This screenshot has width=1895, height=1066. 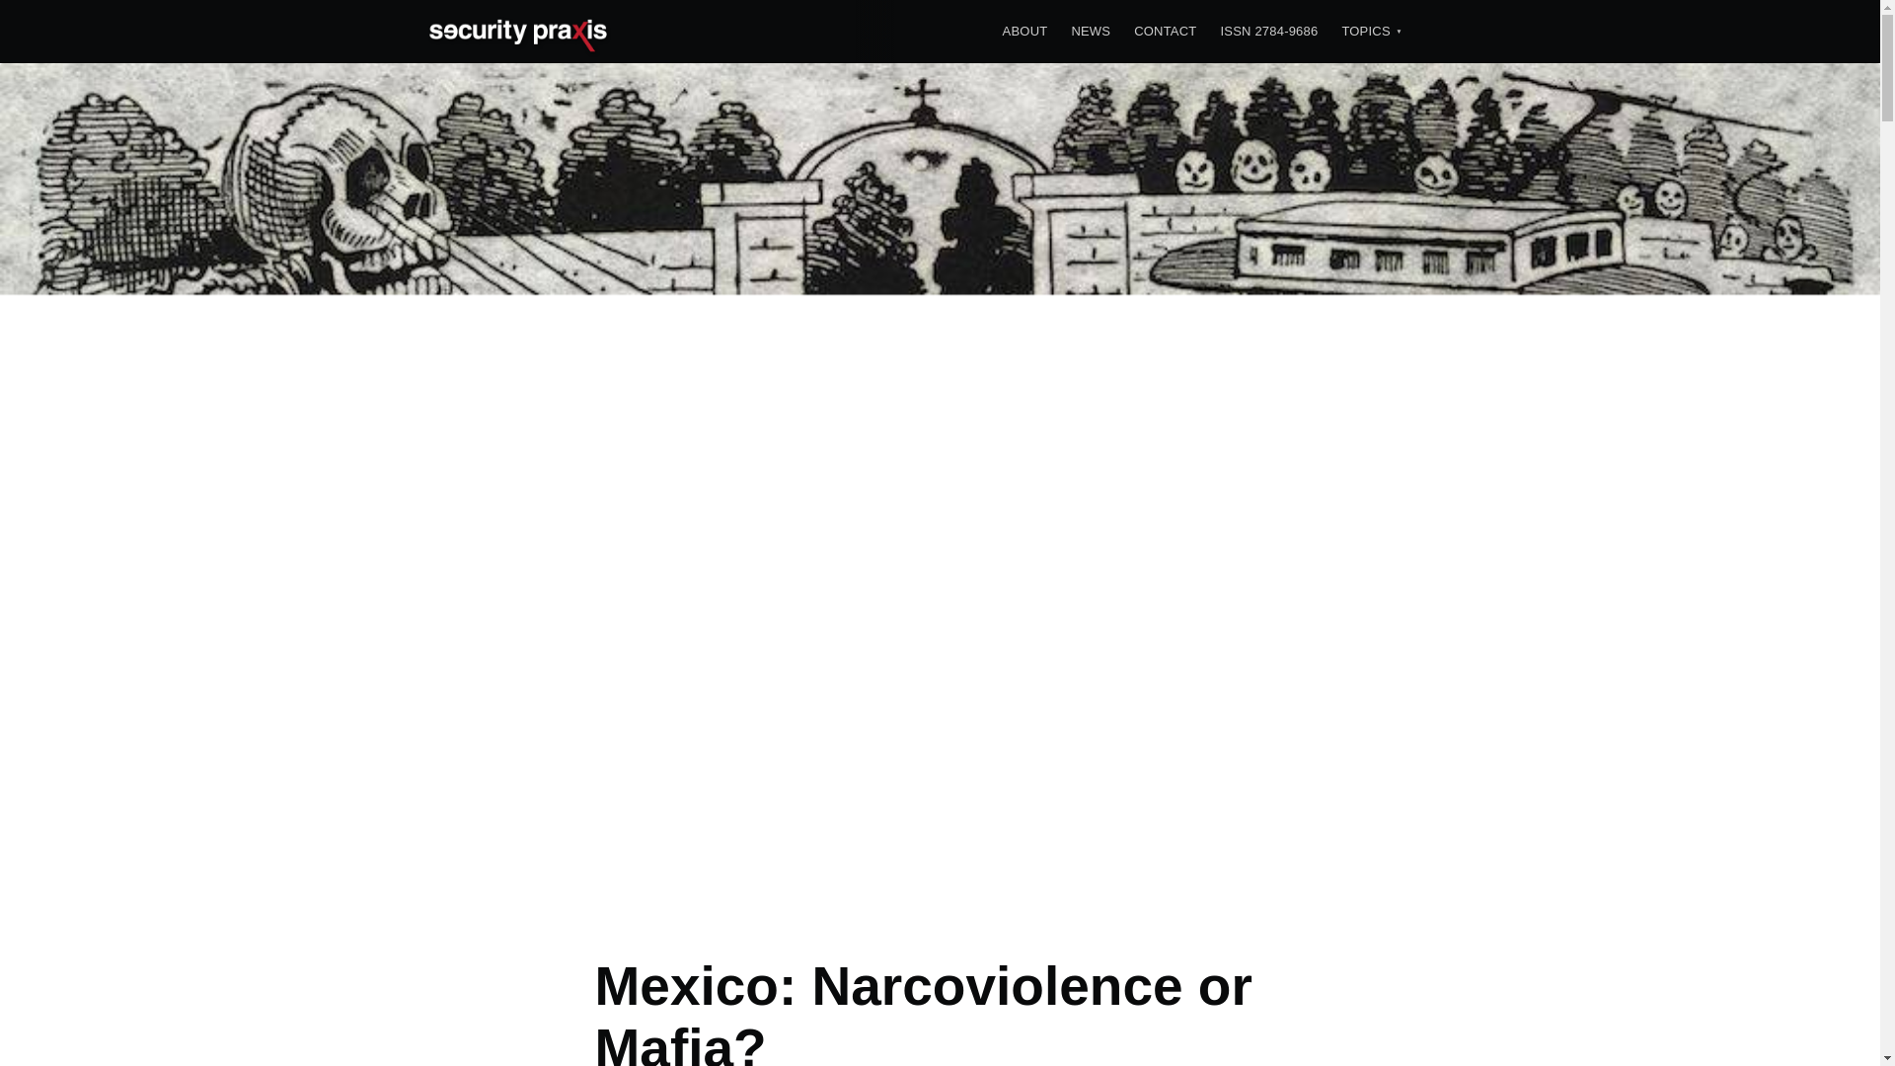 I want to click on ISSN 2784-9686, so click(x=1269, y=32).